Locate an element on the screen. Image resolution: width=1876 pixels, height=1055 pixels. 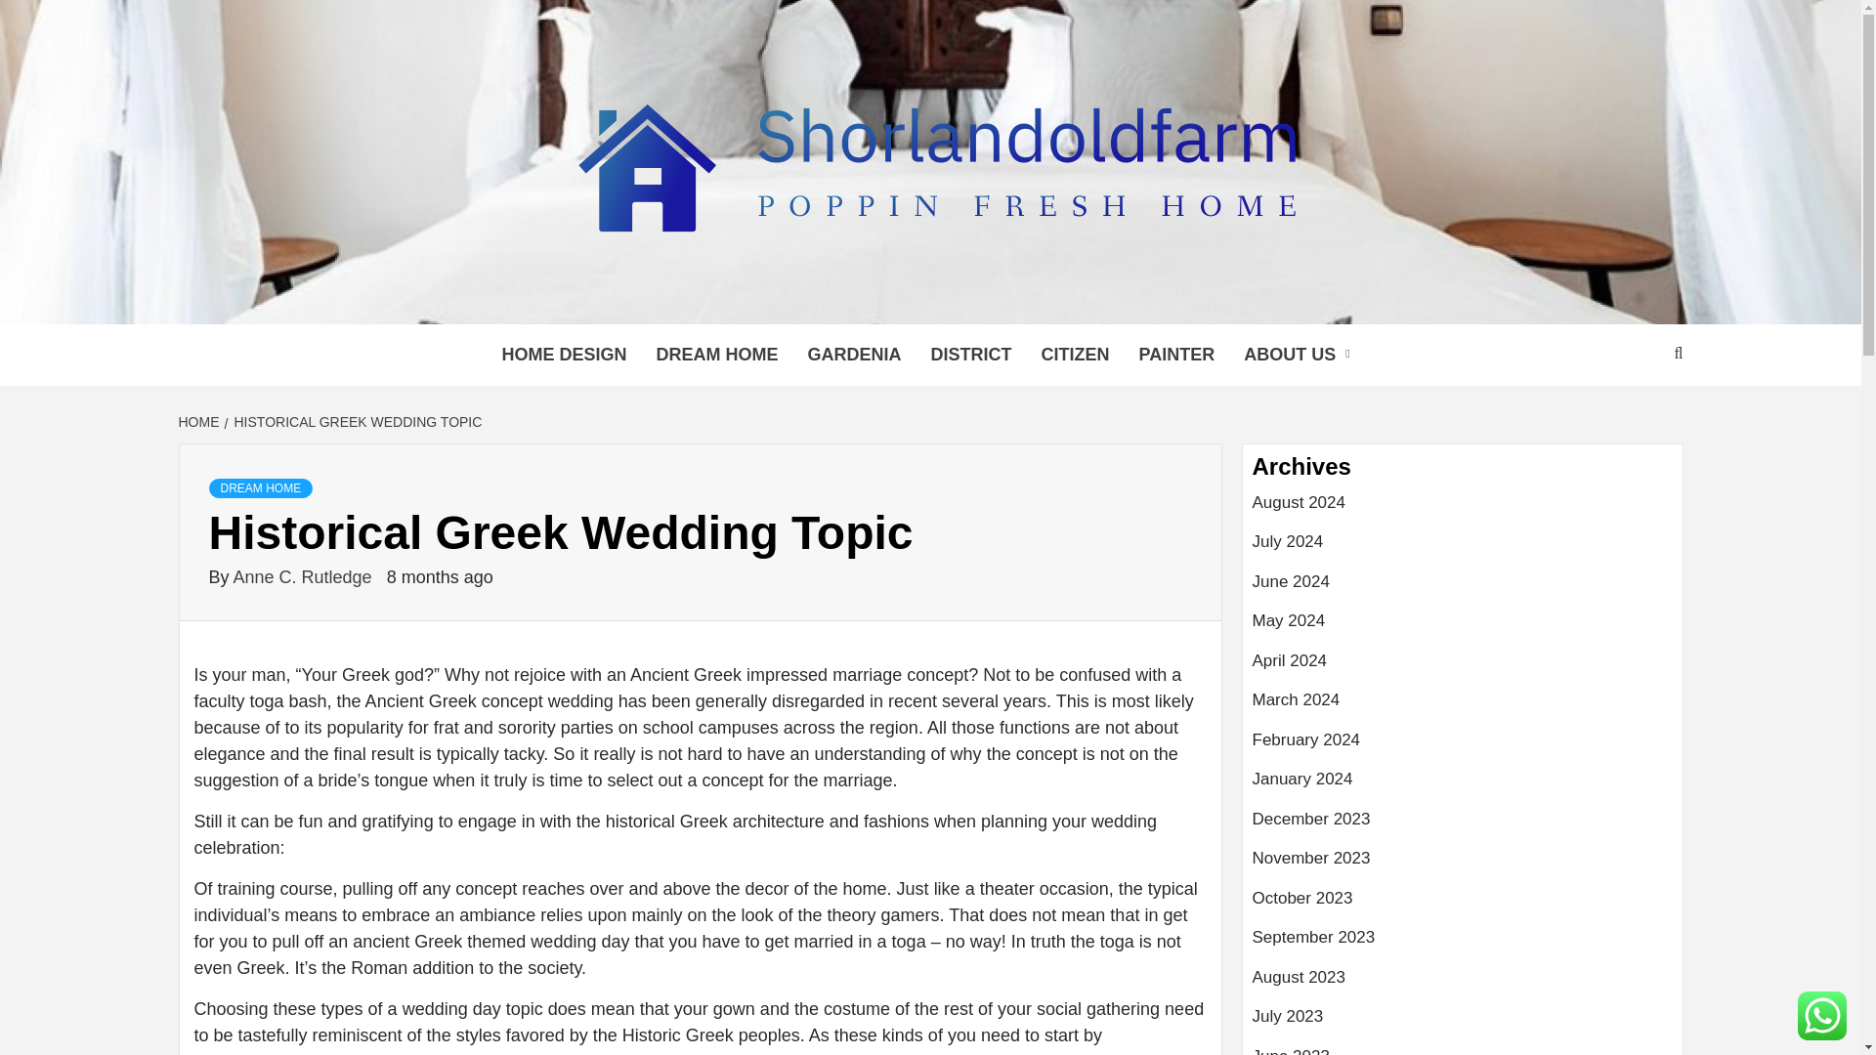
July 2024 is located at coordinates (1463, 549).